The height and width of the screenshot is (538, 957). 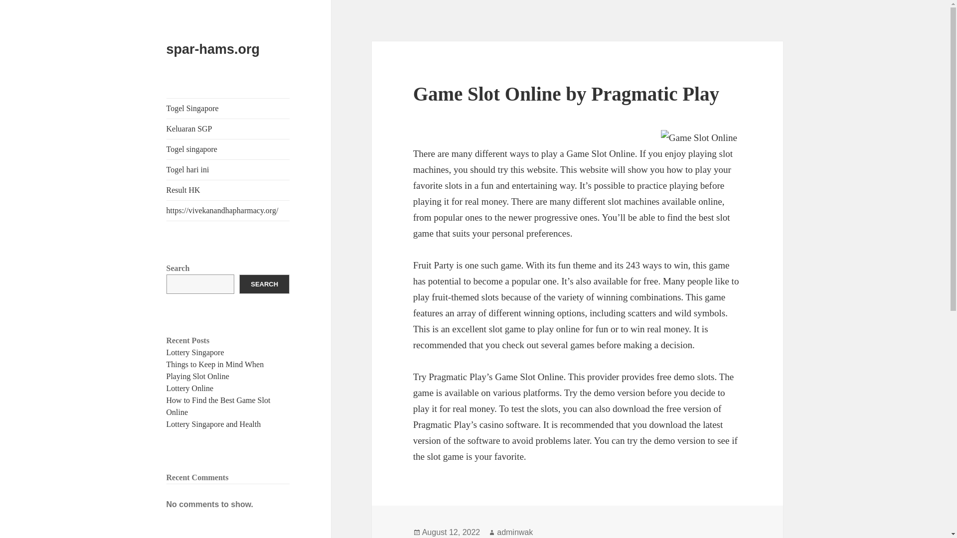 What do you see at coordinates (213, 49) in the screenshot?
I see `spar-hams.org` at bounding box center [213, 49].